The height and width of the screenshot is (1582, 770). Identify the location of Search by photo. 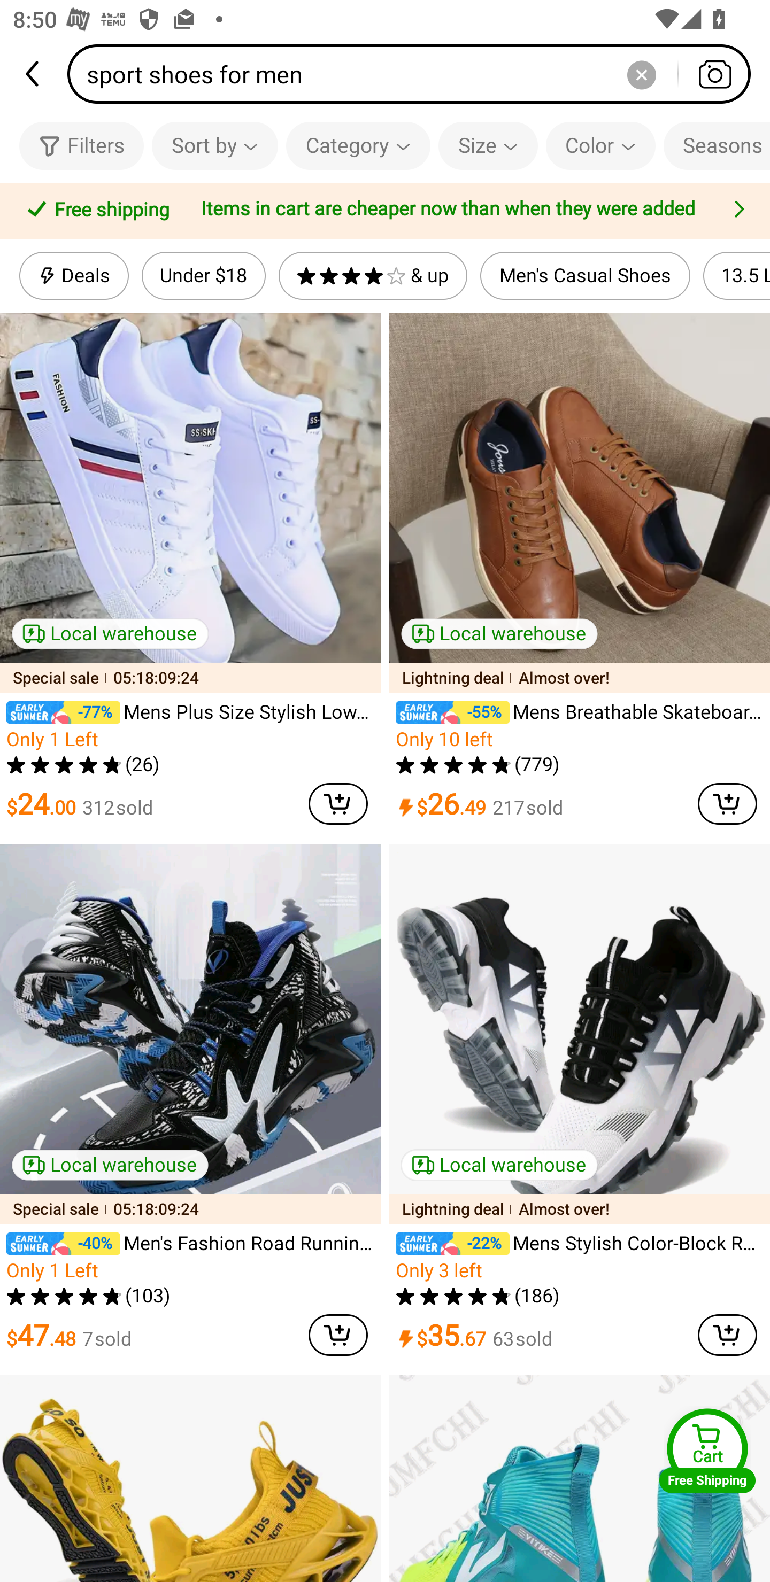
(714, 74).